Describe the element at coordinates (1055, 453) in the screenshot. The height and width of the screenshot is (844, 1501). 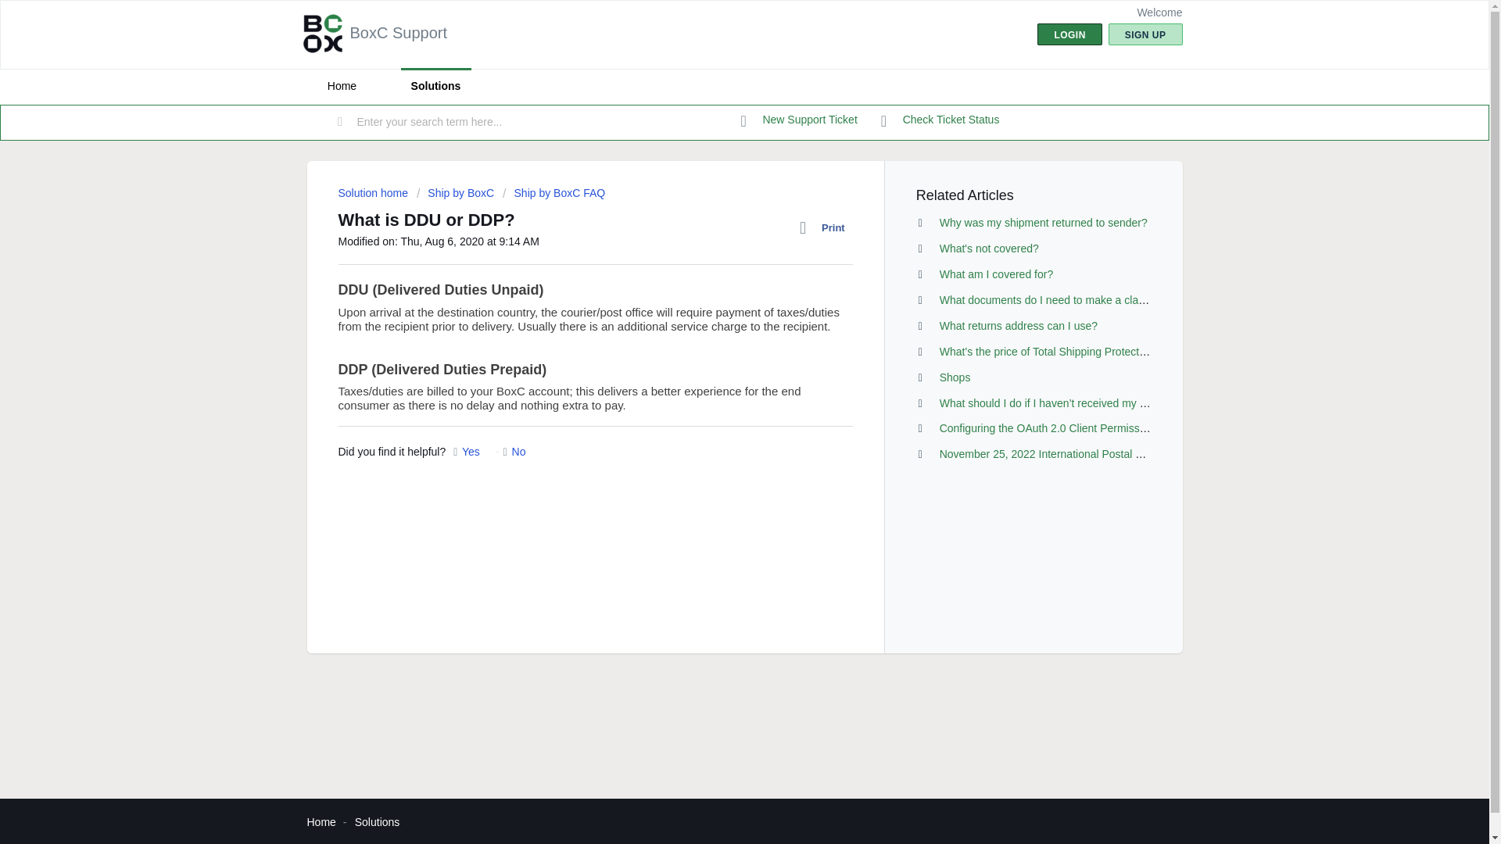
I see `November 25, 2022 International Postal Notices` at that location.